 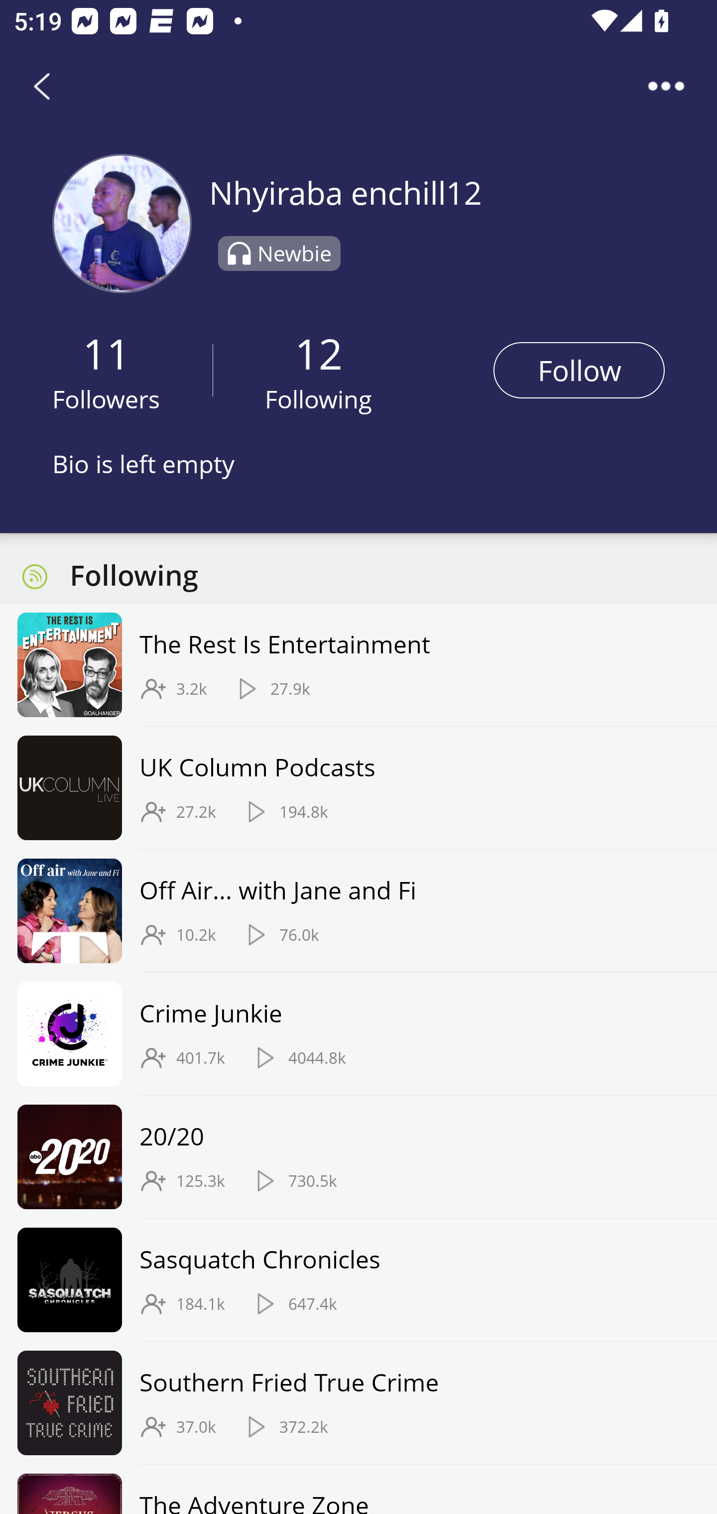 What do you see at coordinates (358, 788) in the screenshot?
I see `UK Column Podcasts 27.2k 194.8k` at bounding box center [358, 788].